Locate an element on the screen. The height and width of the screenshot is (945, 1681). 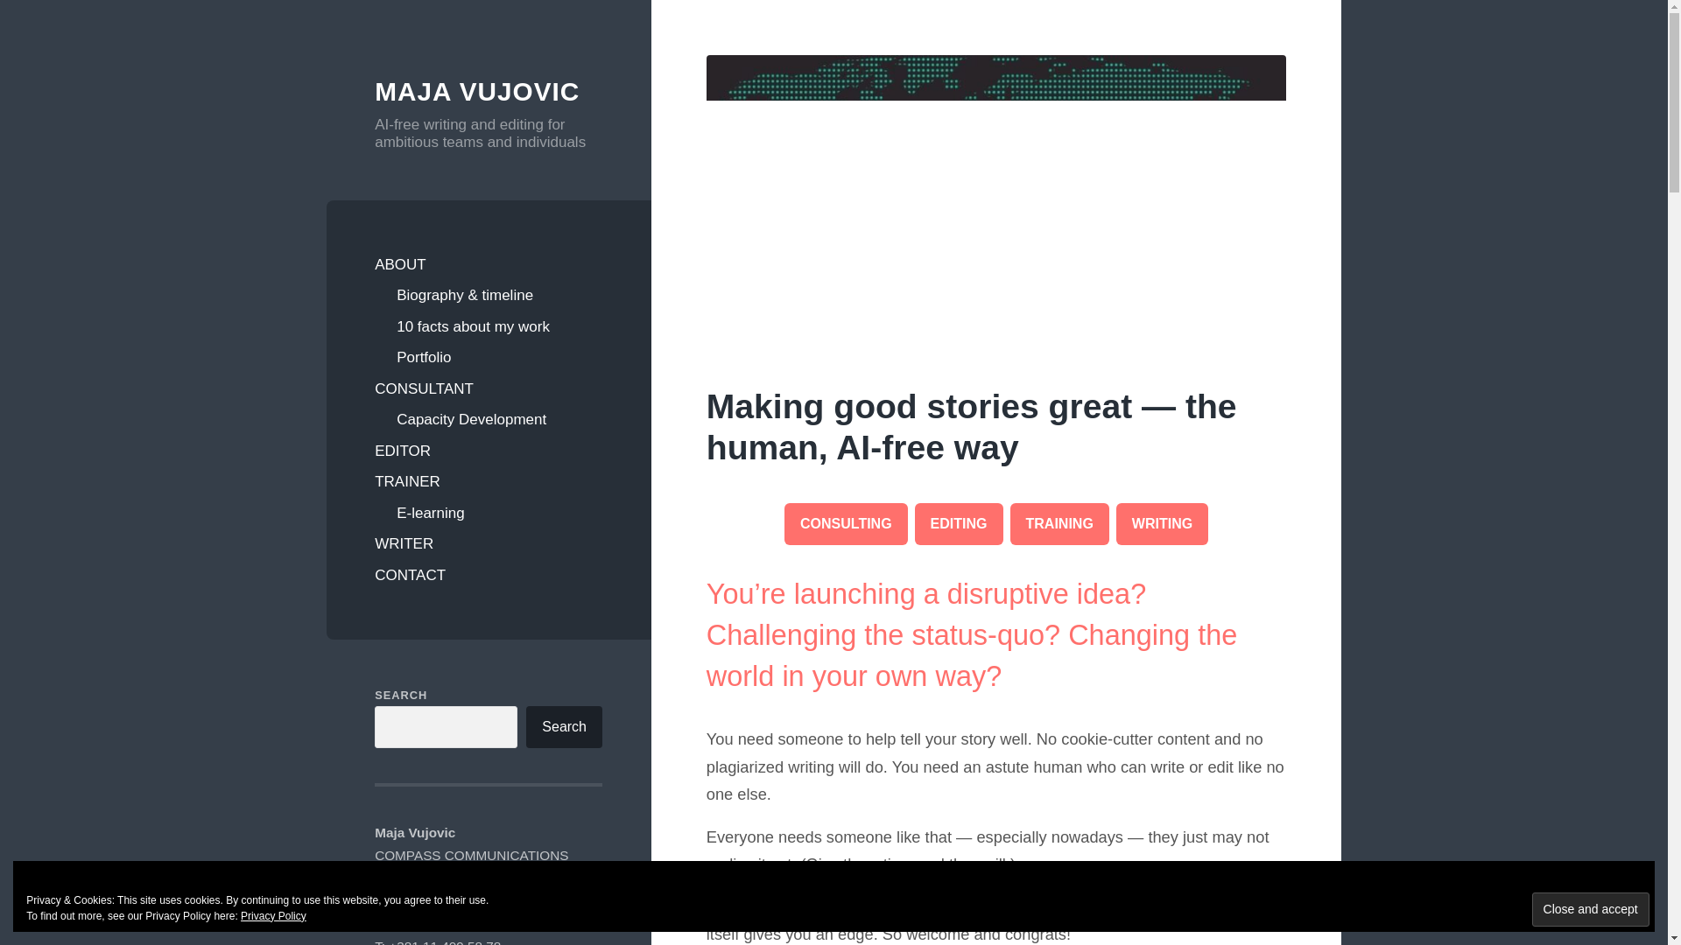
E-learning is located at coordinates (499, 513).